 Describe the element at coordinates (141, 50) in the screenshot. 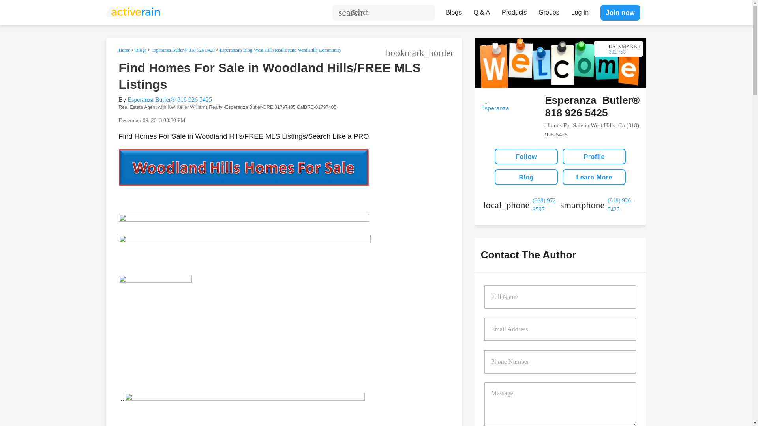

I see `Blogs` at that location.